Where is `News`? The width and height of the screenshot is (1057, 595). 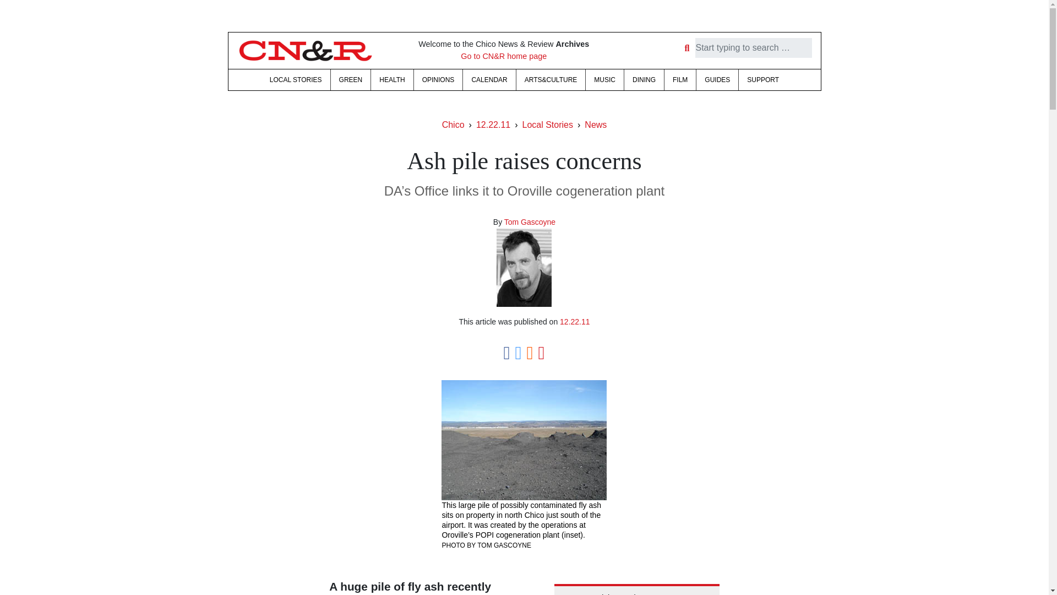
News is located at coordinates (596, 125).